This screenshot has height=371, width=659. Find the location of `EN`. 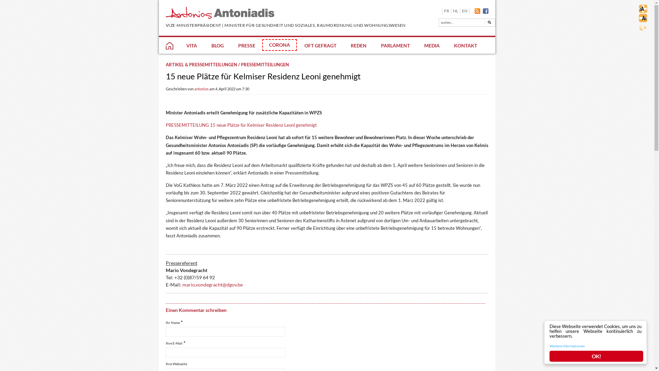

EN is located at coordinates (465, 11).